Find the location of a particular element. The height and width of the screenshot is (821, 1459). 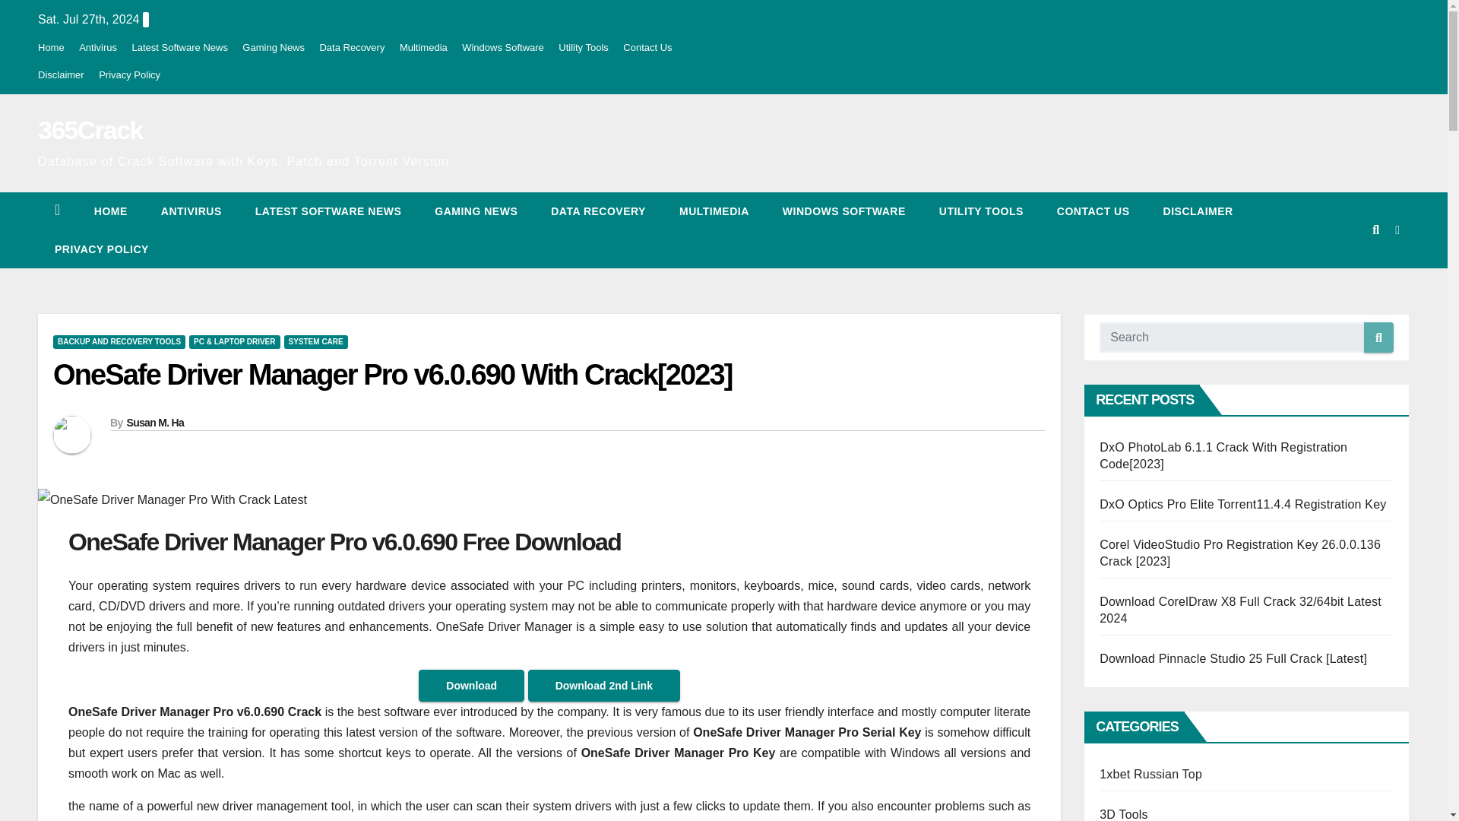

Contact Us is located at coordinates (1093, 211).